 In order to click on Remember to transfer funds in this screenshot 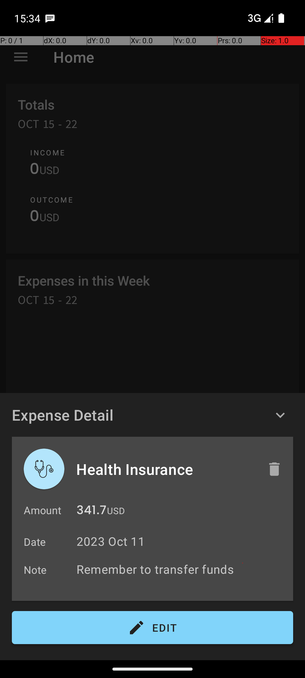, I will do `click(182, 569)`.